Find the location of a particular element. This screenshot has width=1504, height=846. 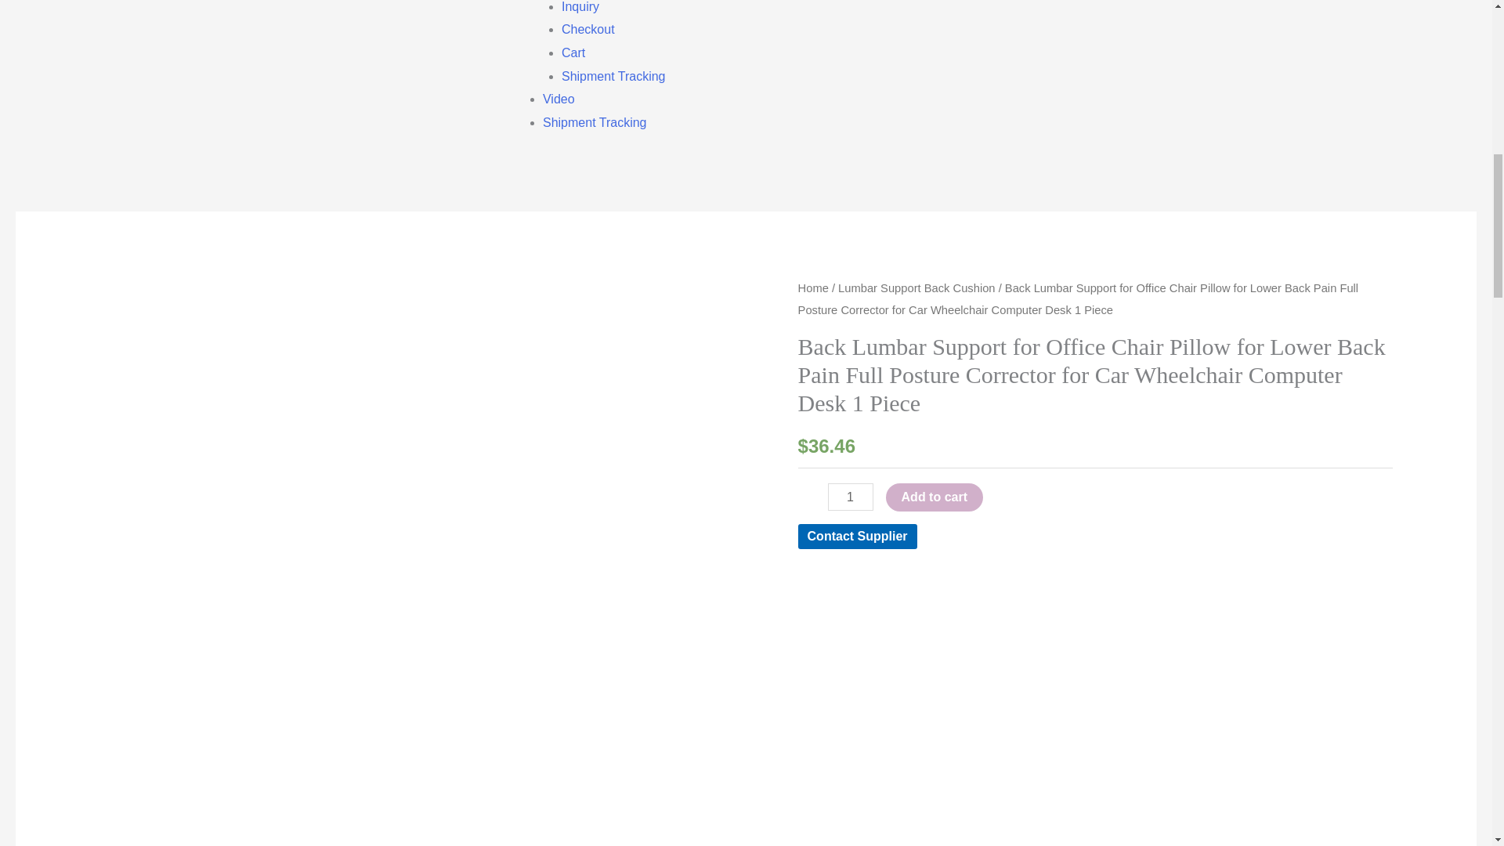

Shipment Tracking is located at coordinates (613, 75).